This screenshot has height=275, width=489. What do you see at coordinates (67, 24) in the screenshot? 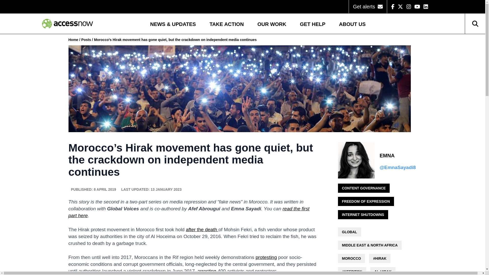
I see `Access Now` at bounding box center [67, 24].